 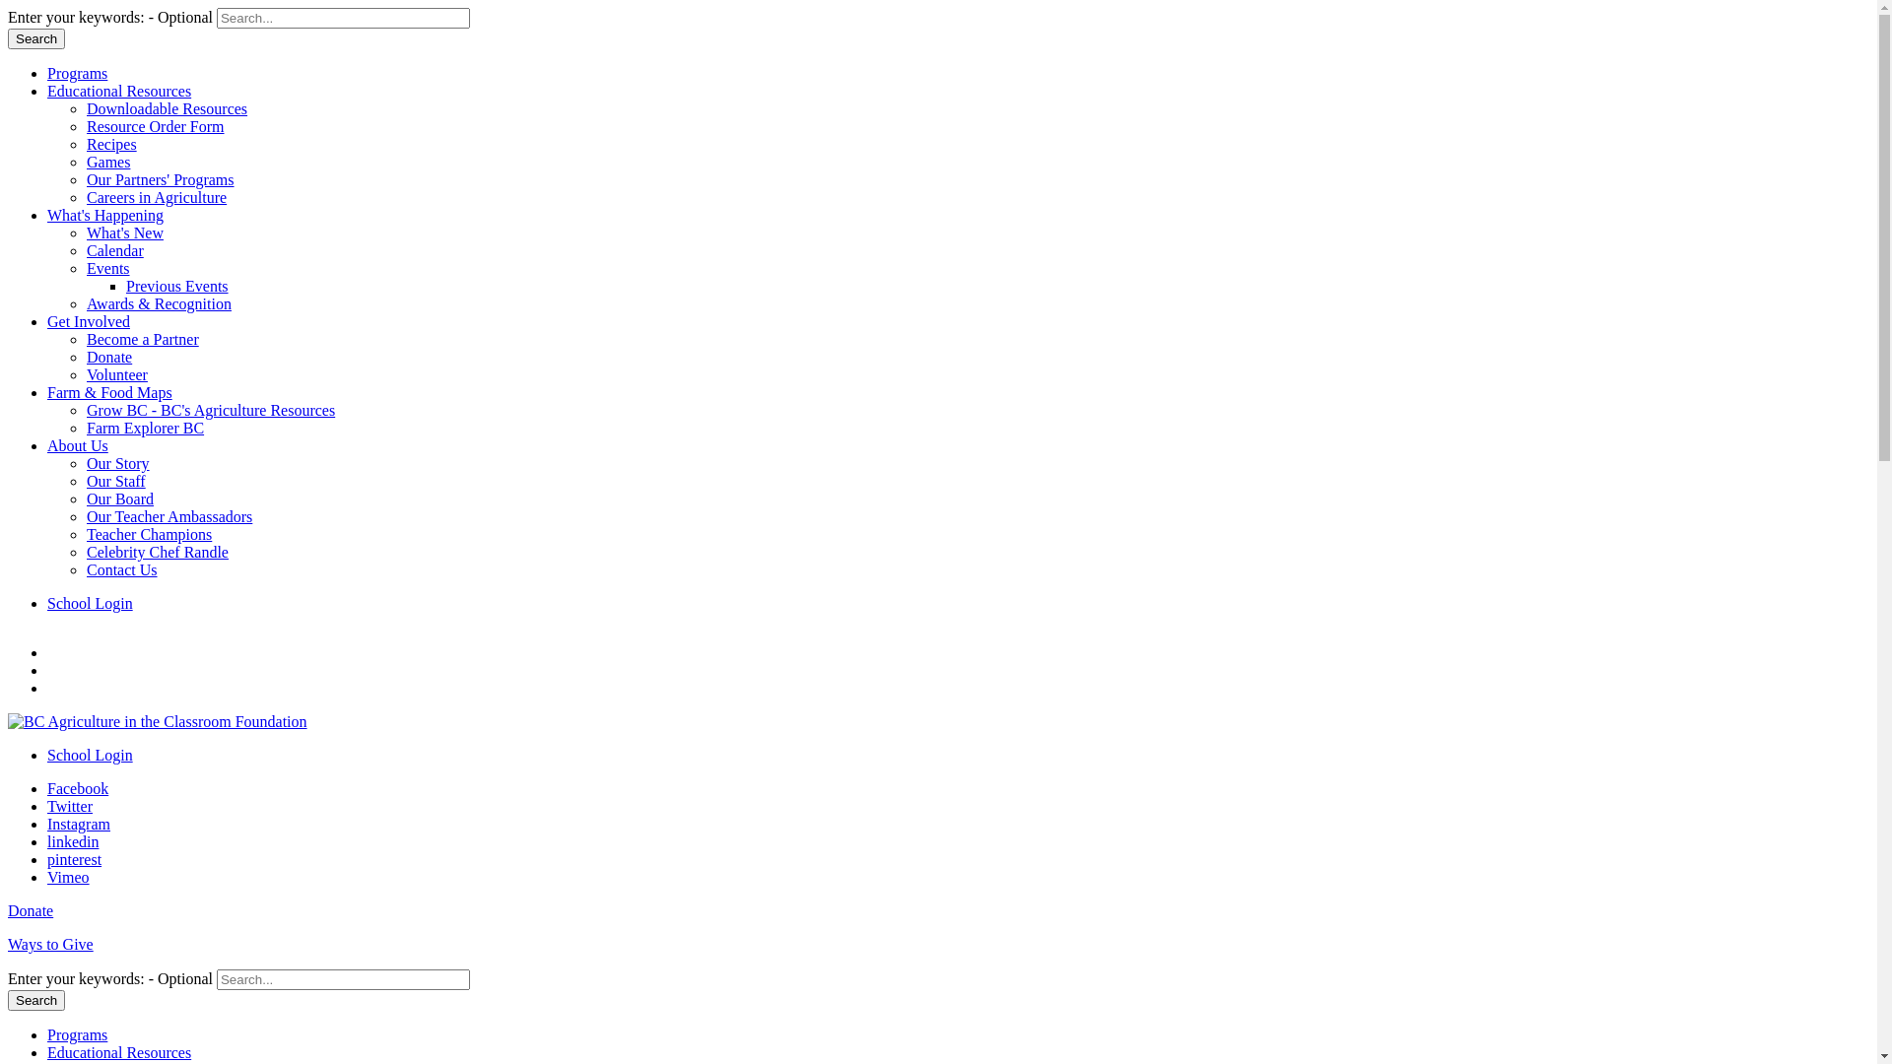 I want to click on Twitter, so click(x=70, y=806).